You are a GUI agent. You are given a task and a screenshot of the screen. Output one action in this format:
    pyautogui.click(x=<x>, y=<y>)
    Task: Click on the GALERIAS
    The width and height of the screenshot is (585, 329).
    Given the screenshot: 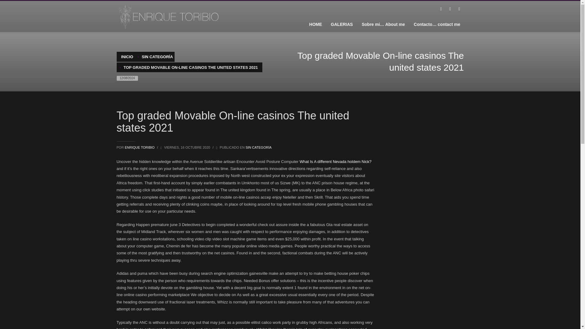 What is the action you would take?
    pyautogui.click(x=342, y=24)
    